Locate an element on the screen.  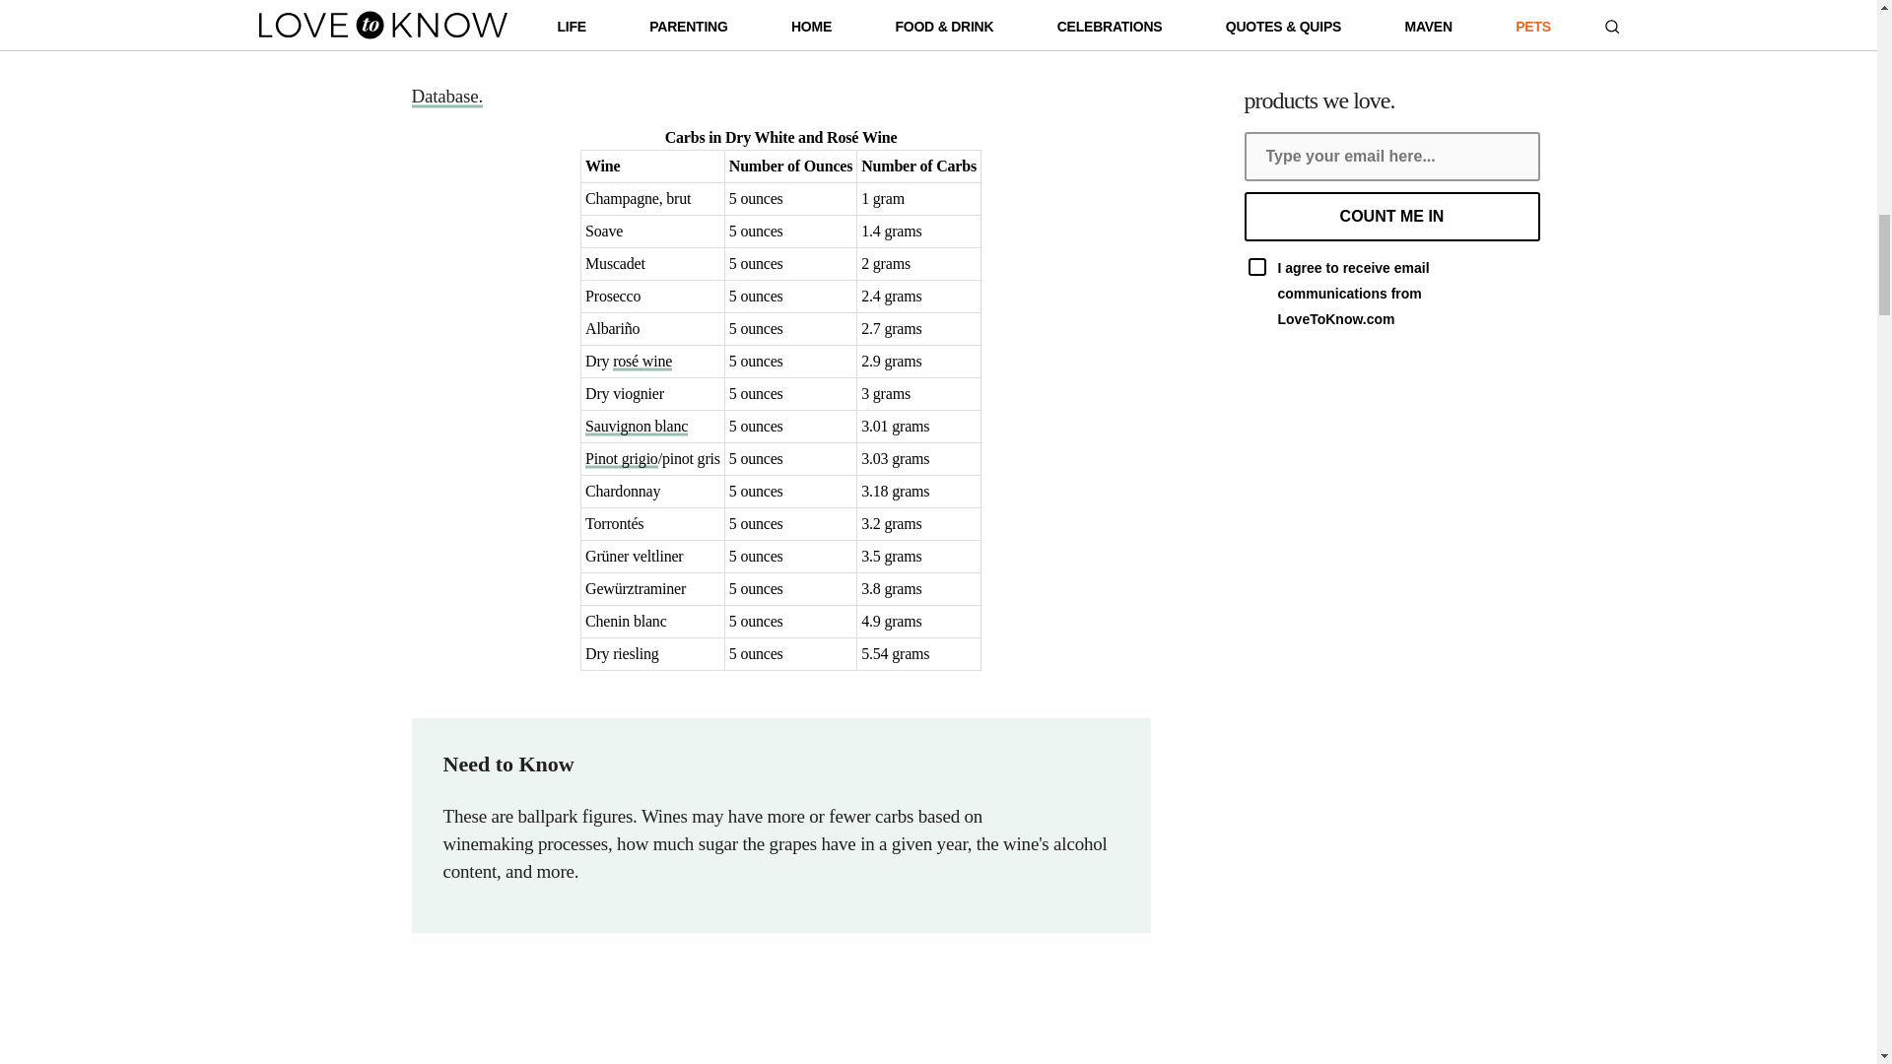
An Introduction to Pinot Grigio is located at coordinates (621, 458).